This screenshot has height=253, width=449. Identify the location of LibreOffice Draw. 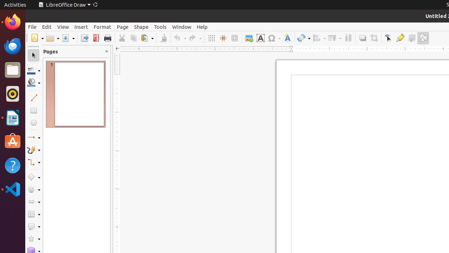
(68, 5).